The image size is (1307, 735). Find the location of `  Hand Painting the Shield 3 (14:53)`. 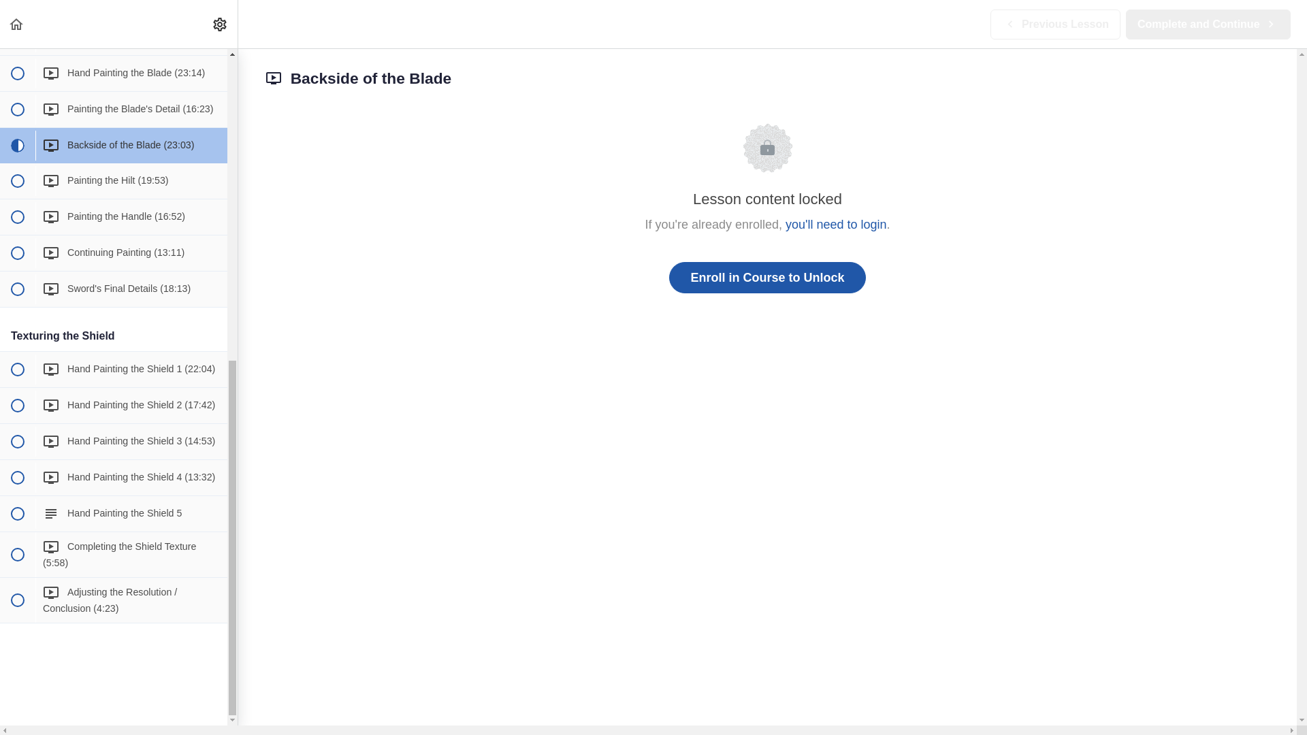

  Hand Painting the Shield 3 (14:53) is located at coordinates (114, 442).